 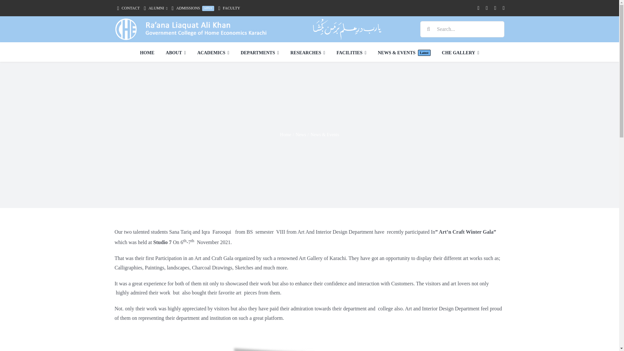 What do you see at coordinates (191, 8) in the screenshot?
I see `CONTACT` at bounding box center [191, 8].